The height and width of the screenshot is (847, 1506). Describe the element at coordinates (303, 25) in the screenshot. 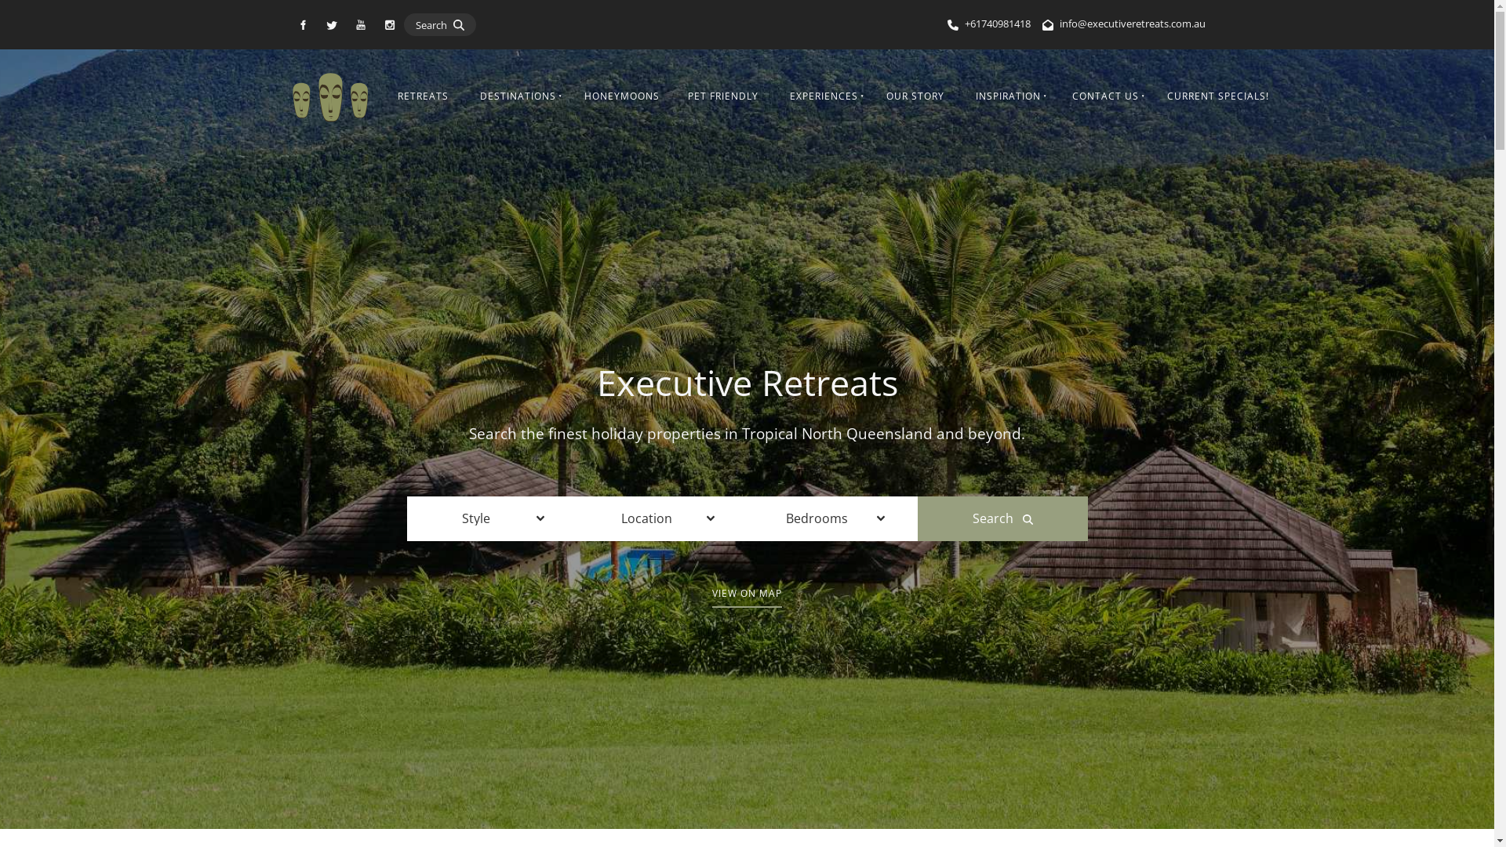

I see `Facebook` at that location.